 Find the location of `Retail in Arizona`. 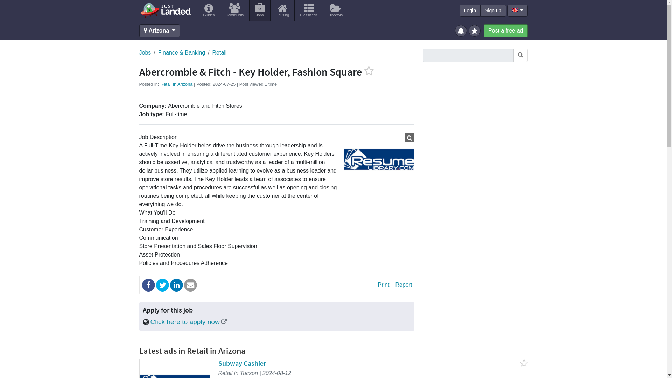

Retail in Arizona is located at coordinates (176, 84).